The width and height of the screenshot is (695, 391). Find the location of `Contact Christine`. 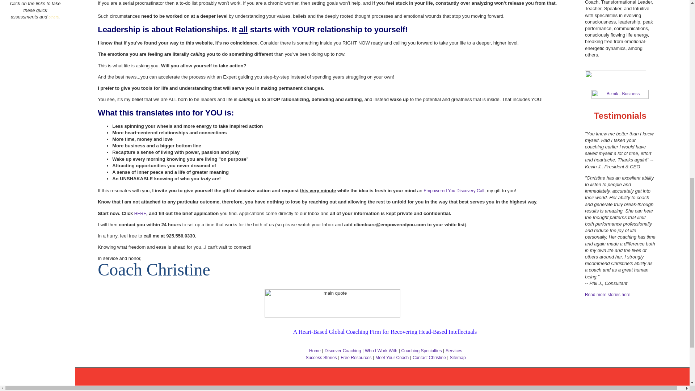

Contact Christine is located at coordinates (429, 357).